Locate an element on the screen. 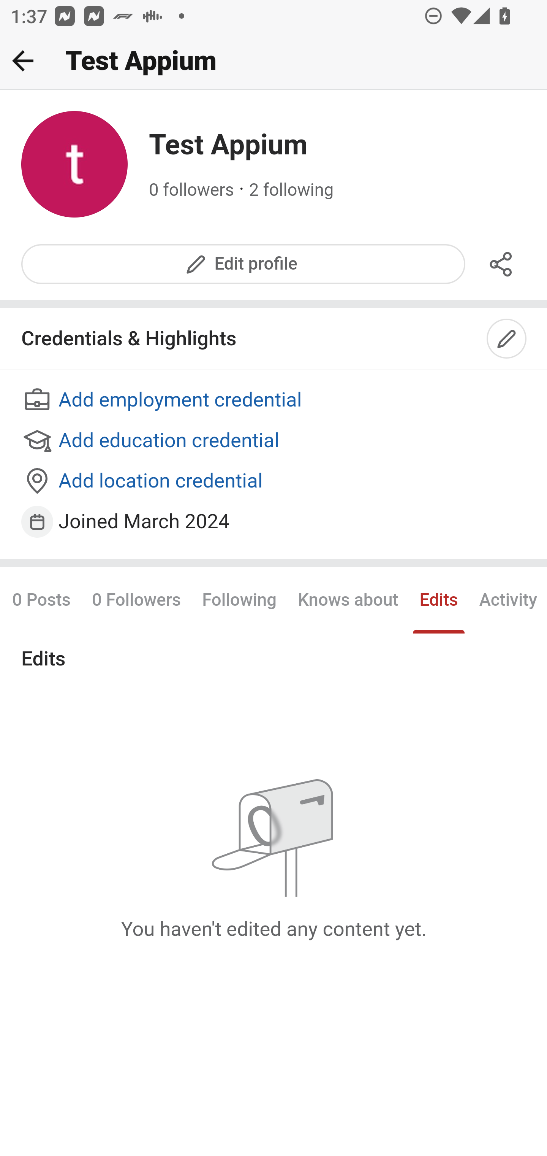 The width and height of the screenshot is (547, 1156). Activity is located at coordinates (507, 600).